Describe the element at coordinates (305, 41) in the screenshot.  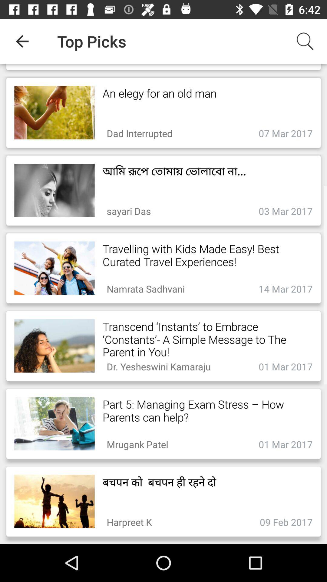
I see `click the item to the right of top picks app` at that location.